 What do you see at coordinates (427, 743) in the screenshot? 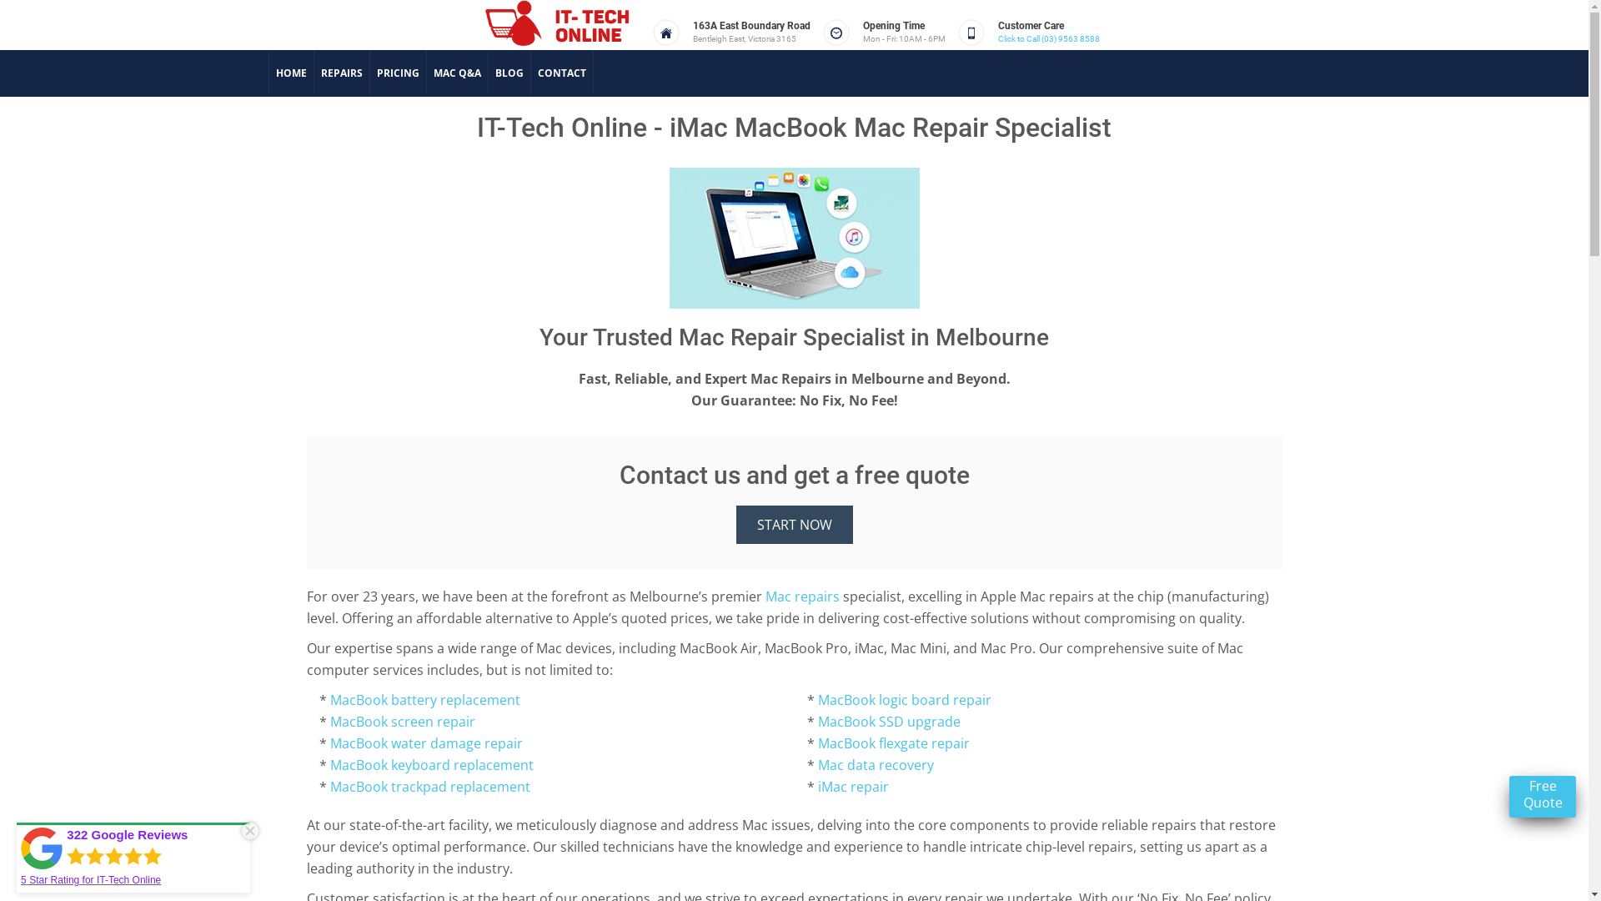
I see `MacBook water damage repair` at bounding box center [427, 743].